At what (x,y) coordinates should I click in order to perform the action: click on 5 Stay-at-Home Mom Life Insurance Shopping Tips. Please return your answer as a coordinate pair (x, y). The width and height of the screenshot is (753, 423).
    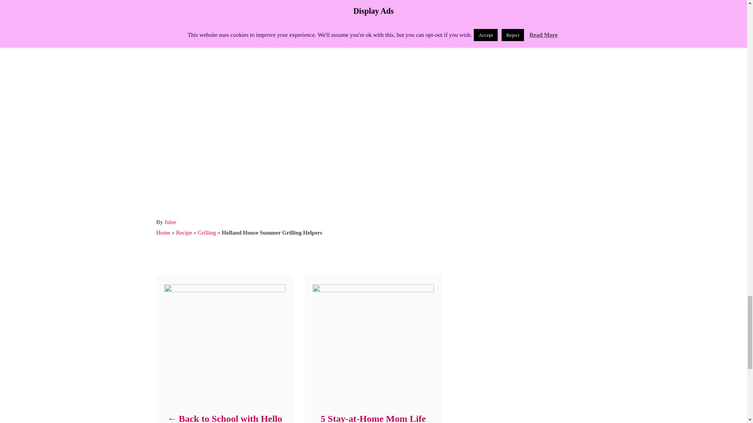
    Looking at the image, I should click on (373, 417).